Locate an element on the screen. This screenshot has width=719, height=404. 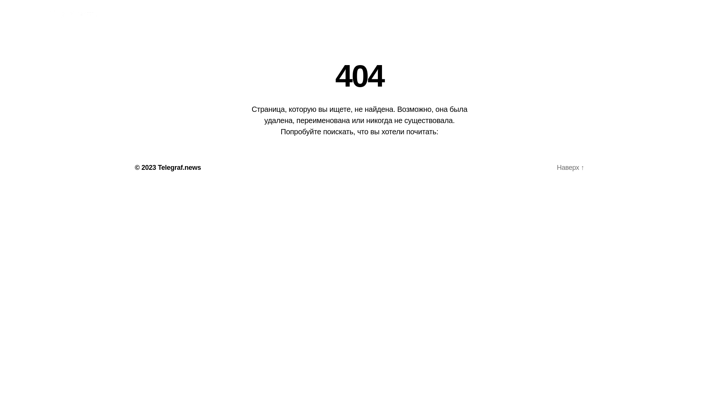
Telegraf.news is located at coordinates (179, 168).